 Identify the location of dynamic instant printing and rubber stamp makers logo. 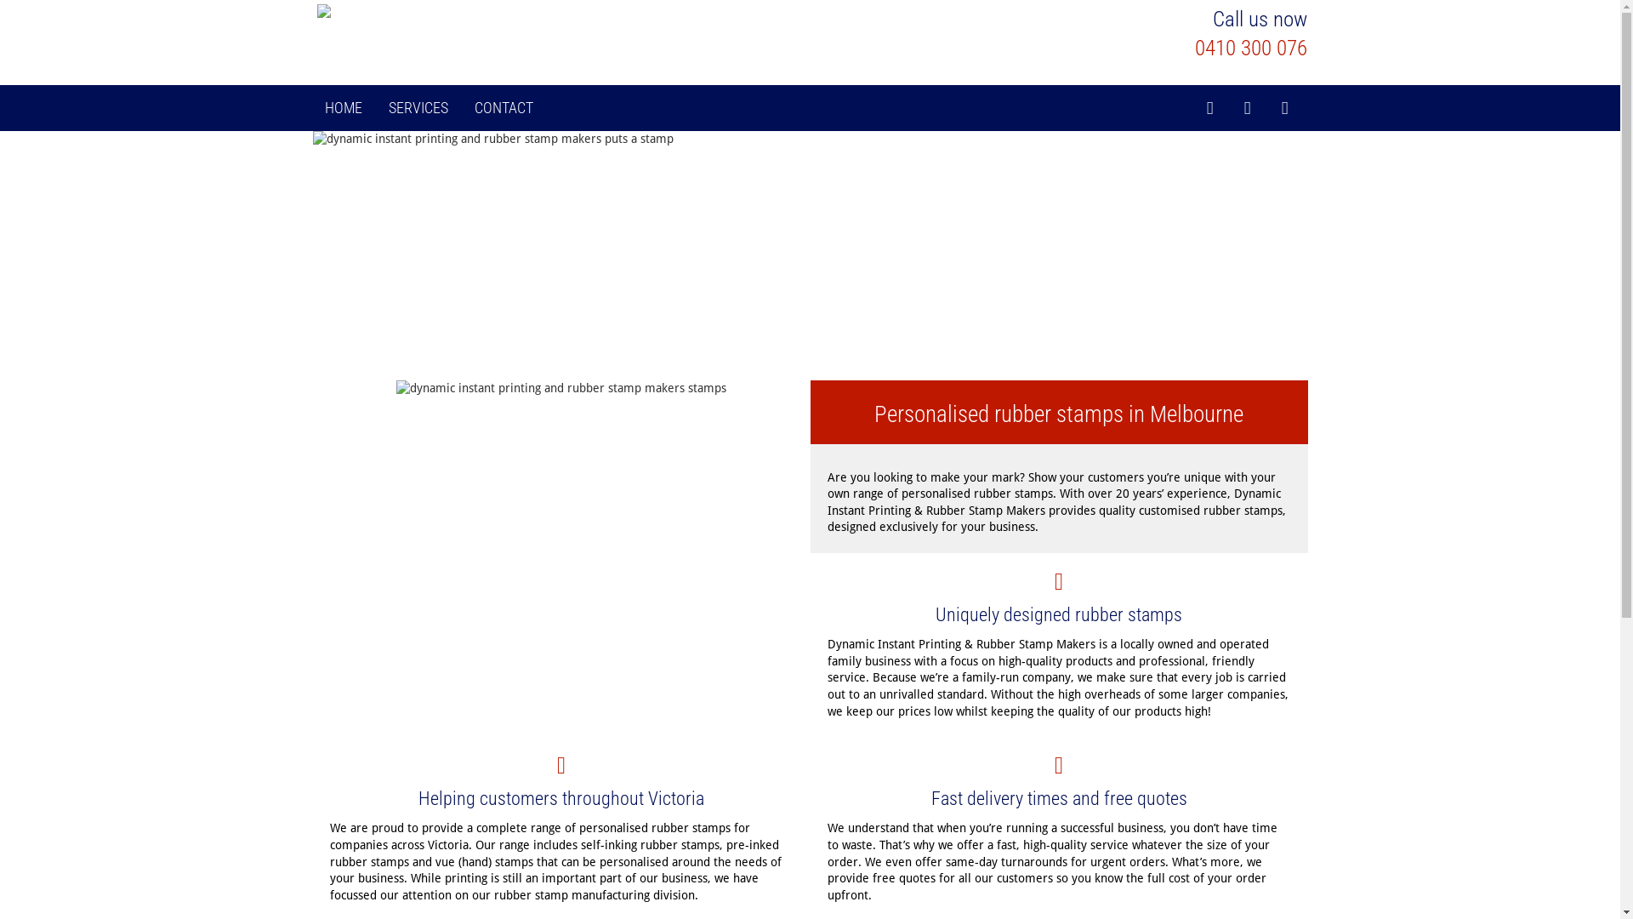
(478, 13).